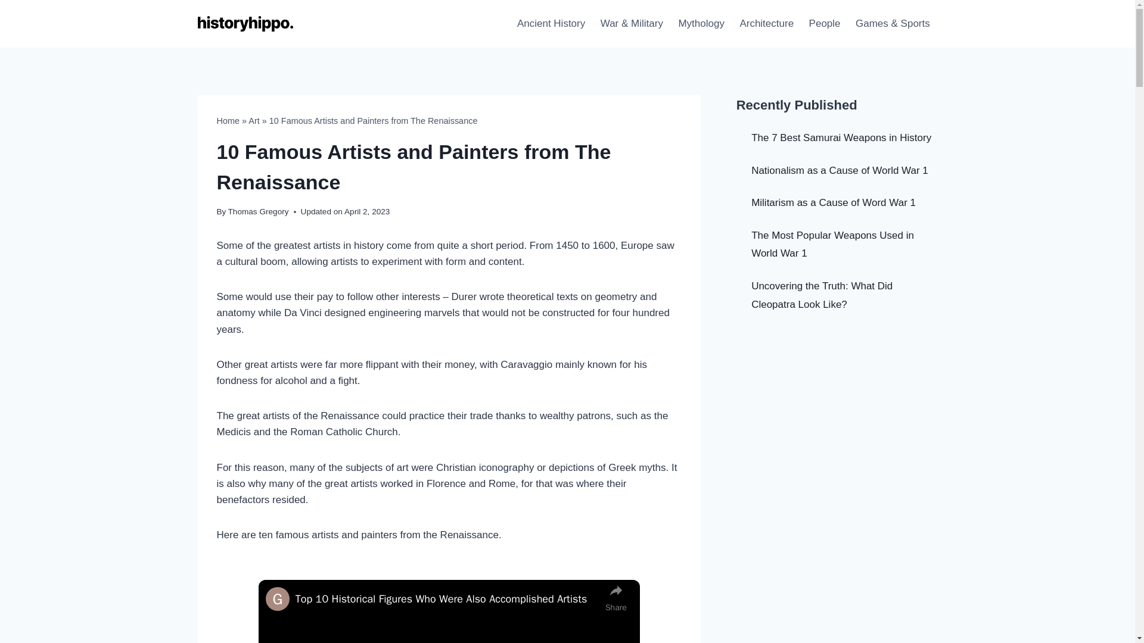 The image size is (1144, 643). What do you see at coordinates (551, 24) in the screenshot?
I see `Ancient History` at bounding box center [551, 24].